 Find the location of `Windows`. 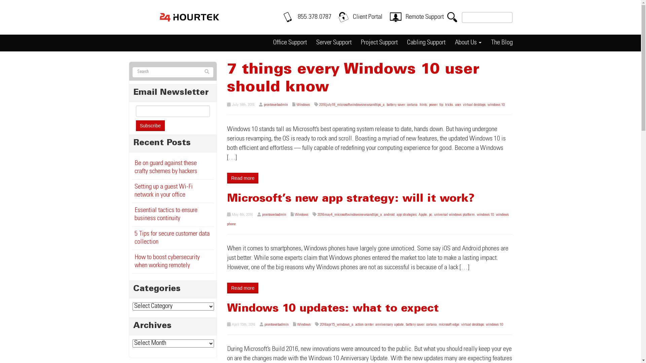

Windows is located at coordinates (303, 105).